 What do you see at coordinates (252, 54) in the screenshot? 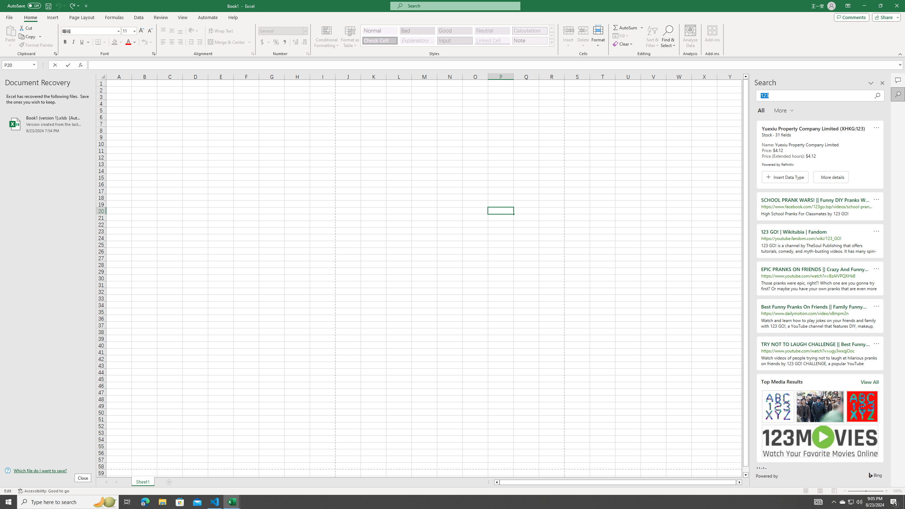
I see `Format Cell Alignment` at bounding box center [252, 54].